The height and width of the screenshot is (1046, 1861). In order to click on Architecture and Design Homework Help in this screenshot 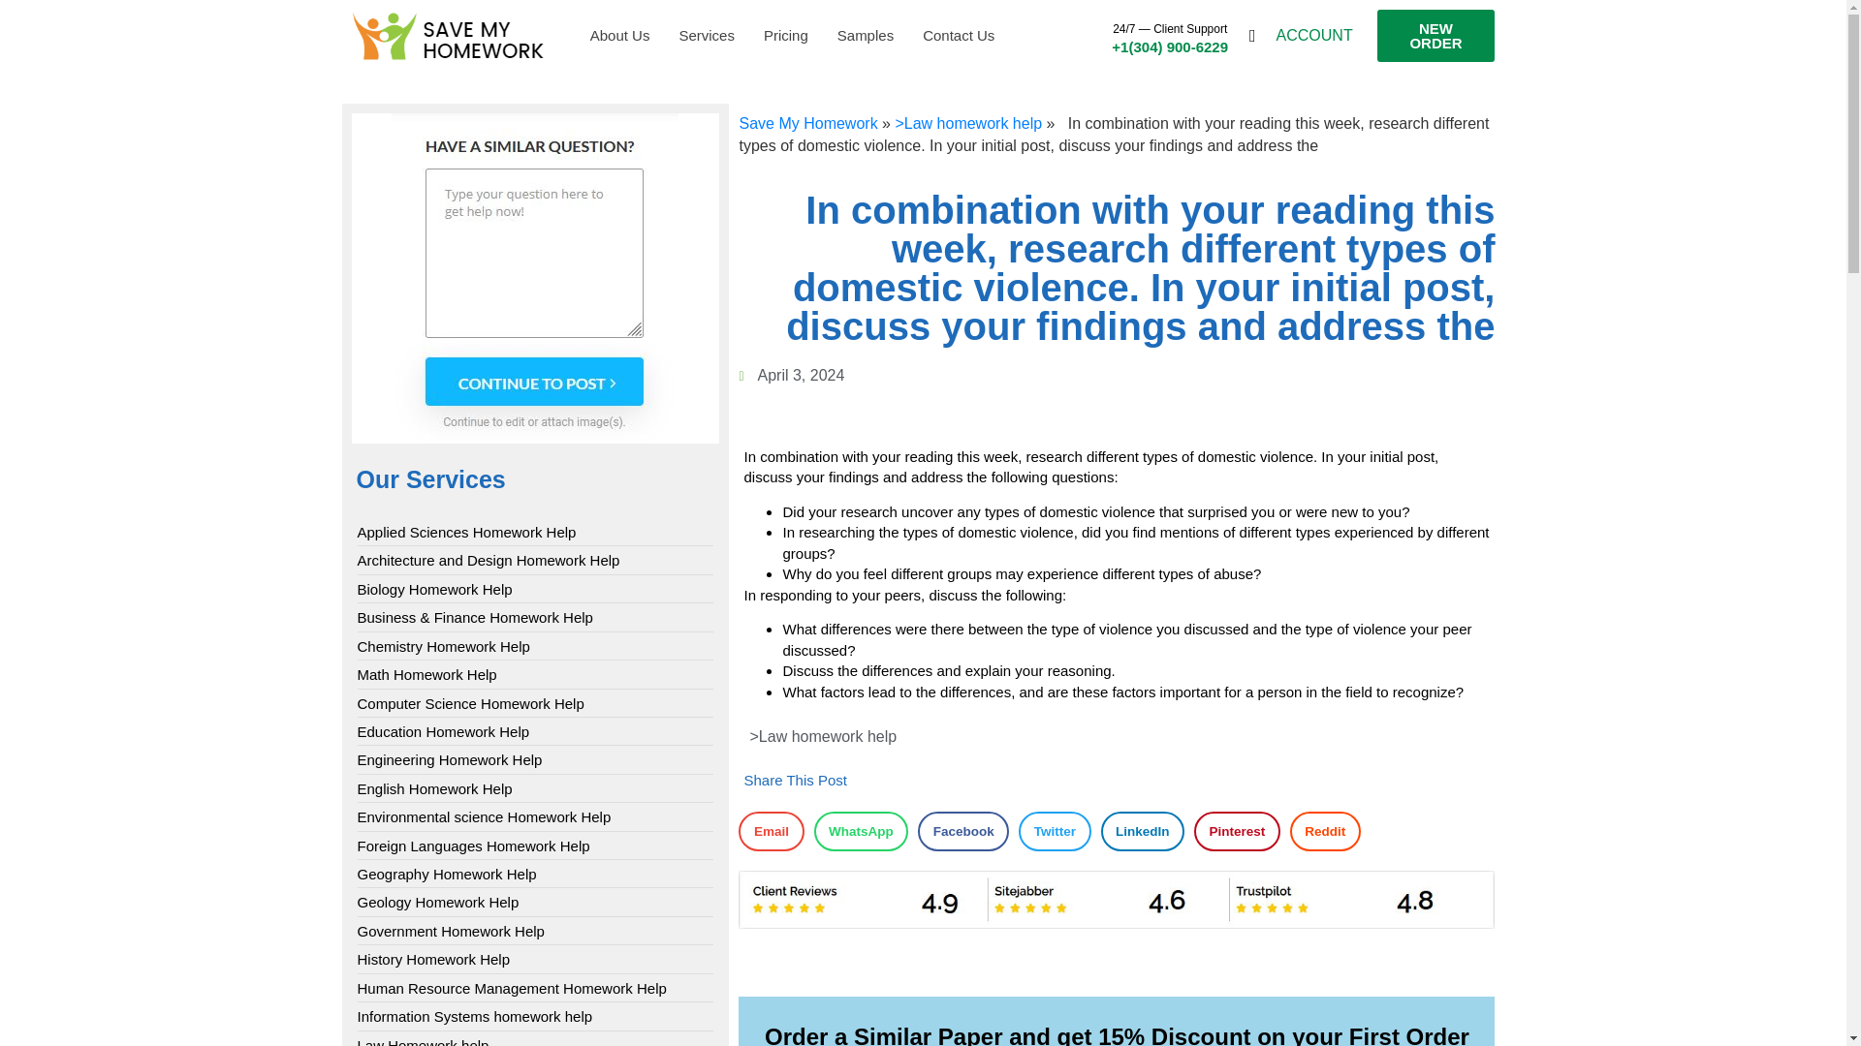, I will do `click(489, 560)`.